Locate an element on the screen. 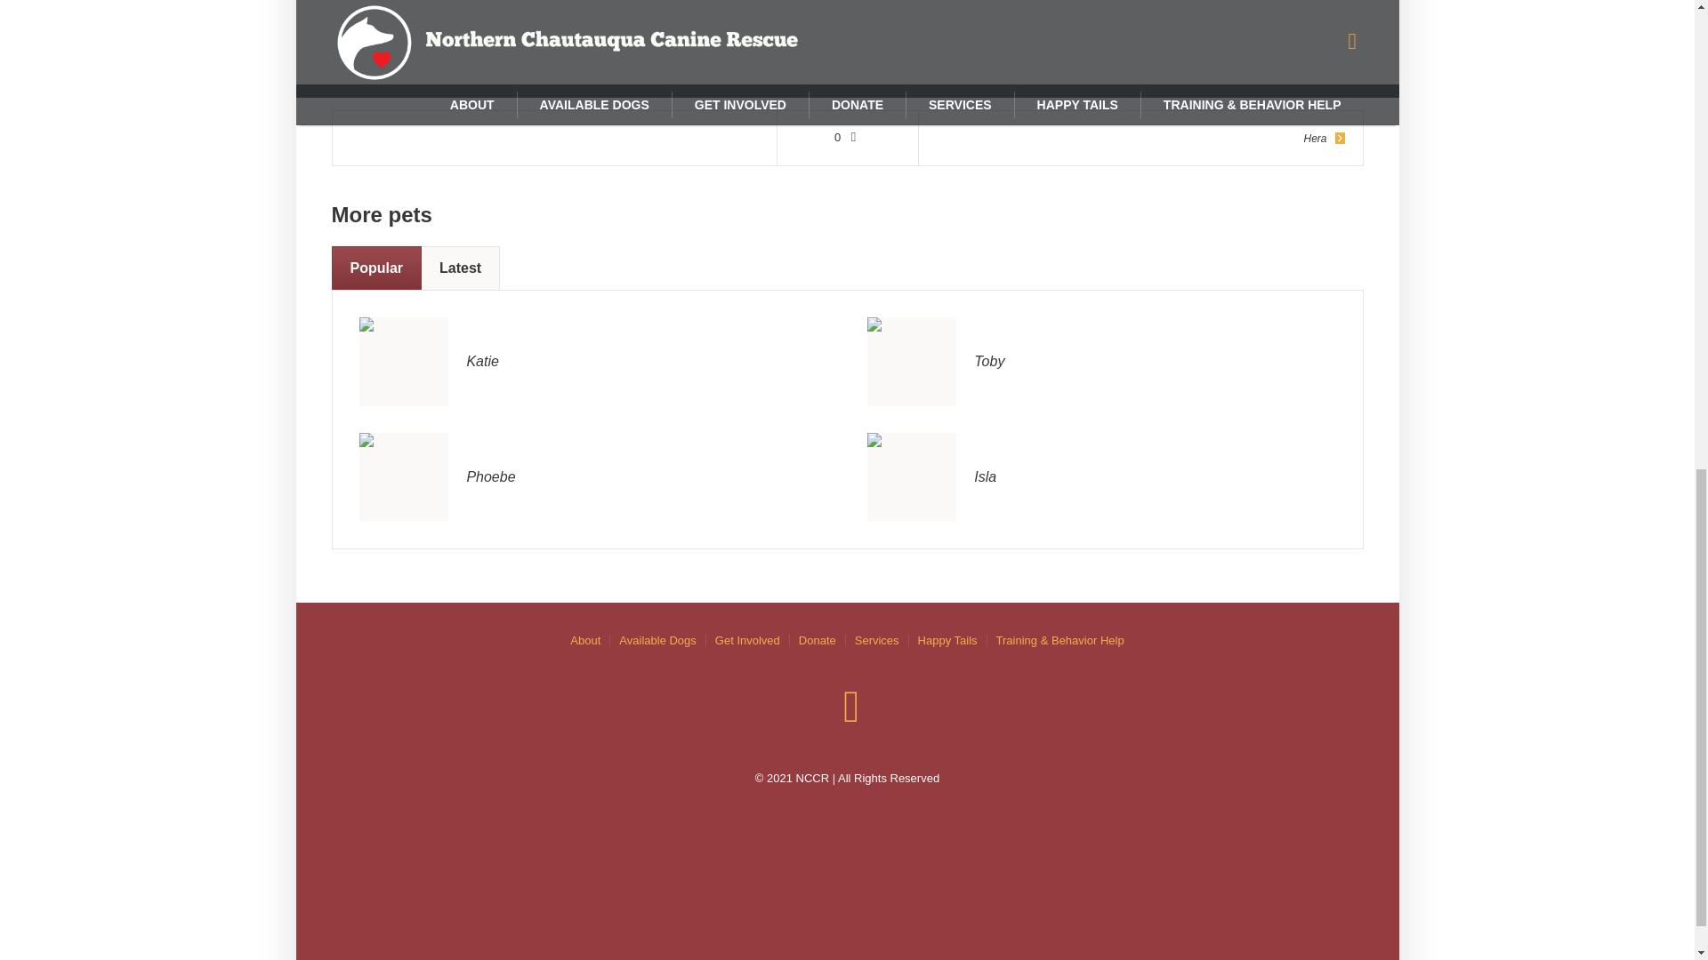  Phoebe is located at coordinates (491, 476).